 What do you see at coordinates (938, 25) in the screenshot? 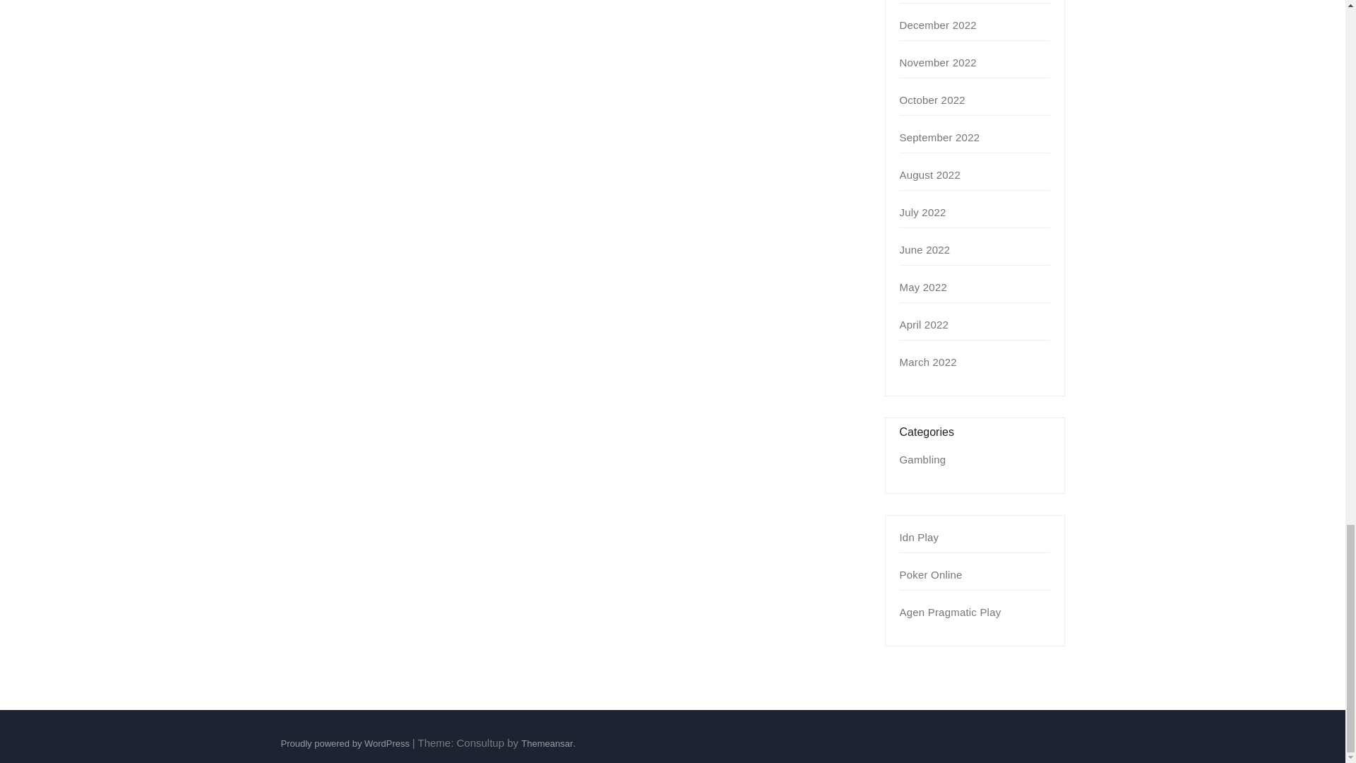
I see `December 2022` at bounding box center [938, 25].